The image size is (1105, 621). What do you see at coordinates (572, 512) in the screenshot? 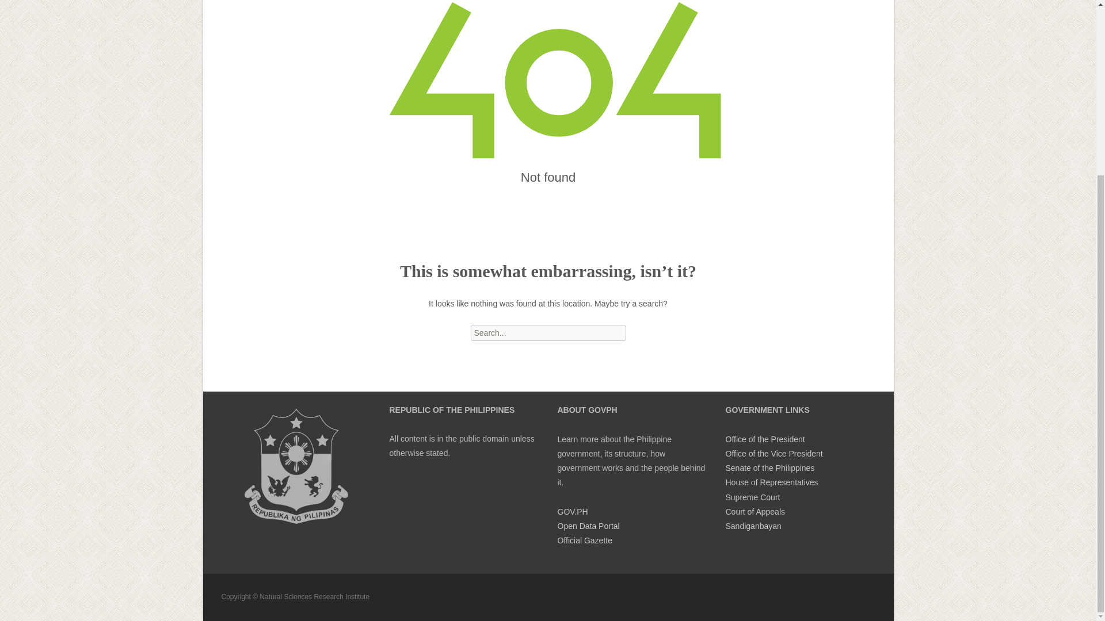
I see `GOV.PH` at bounding box center [572, 512].